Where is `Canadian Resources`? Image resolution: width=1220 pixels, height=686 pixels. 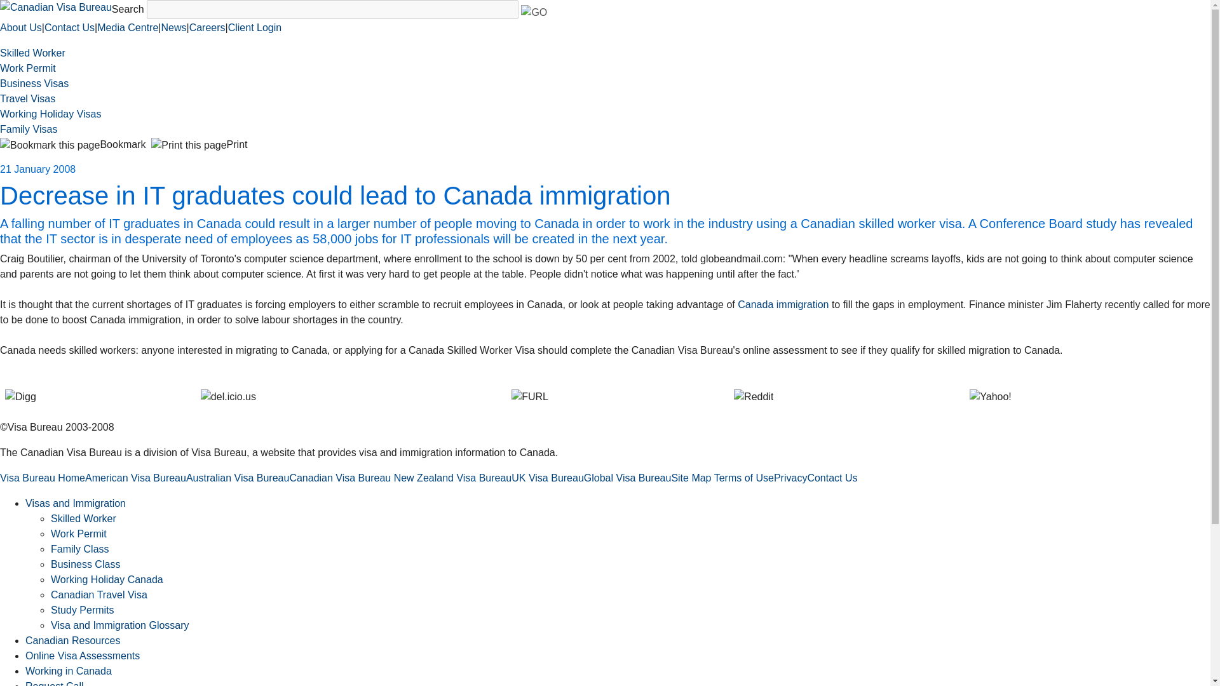
Canadian Resources is located at coordinates (72, 640).